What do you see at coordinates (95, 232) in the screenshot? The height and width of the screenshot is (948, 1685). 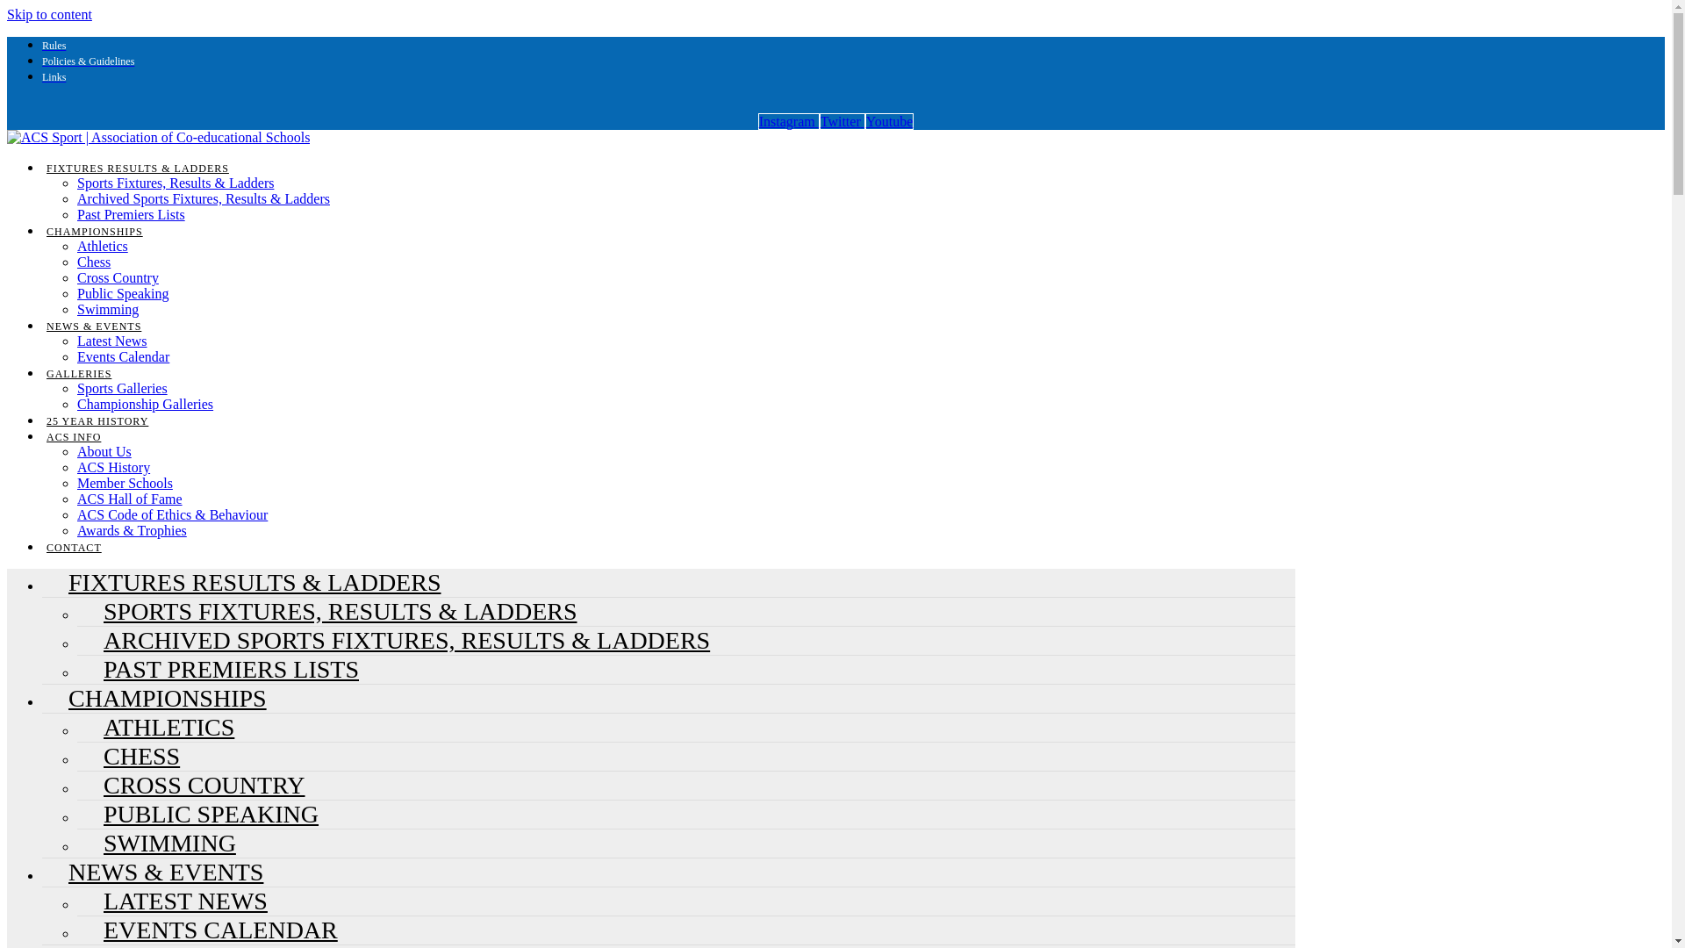 I see `CHAMPIONSHIPS` at bounding box center [95, 232].